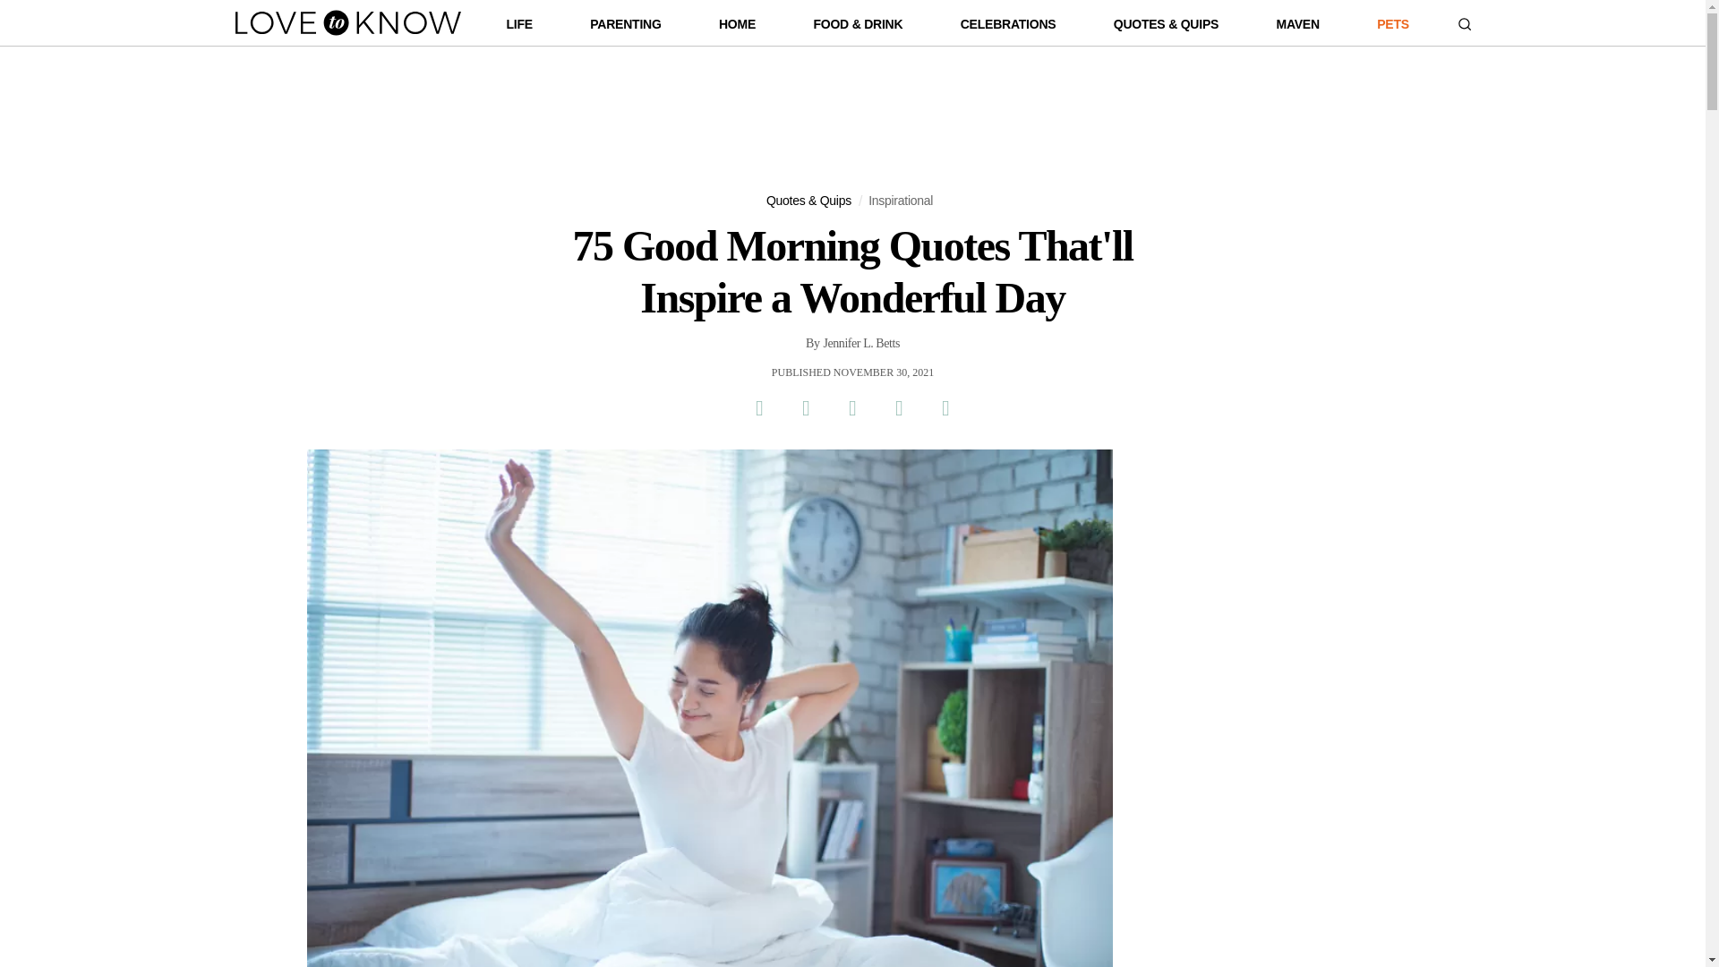 Image resolution: width=1719 pixels, height=967 pixels. I want to click on Jennifer L. Betts, so click(861, 344).